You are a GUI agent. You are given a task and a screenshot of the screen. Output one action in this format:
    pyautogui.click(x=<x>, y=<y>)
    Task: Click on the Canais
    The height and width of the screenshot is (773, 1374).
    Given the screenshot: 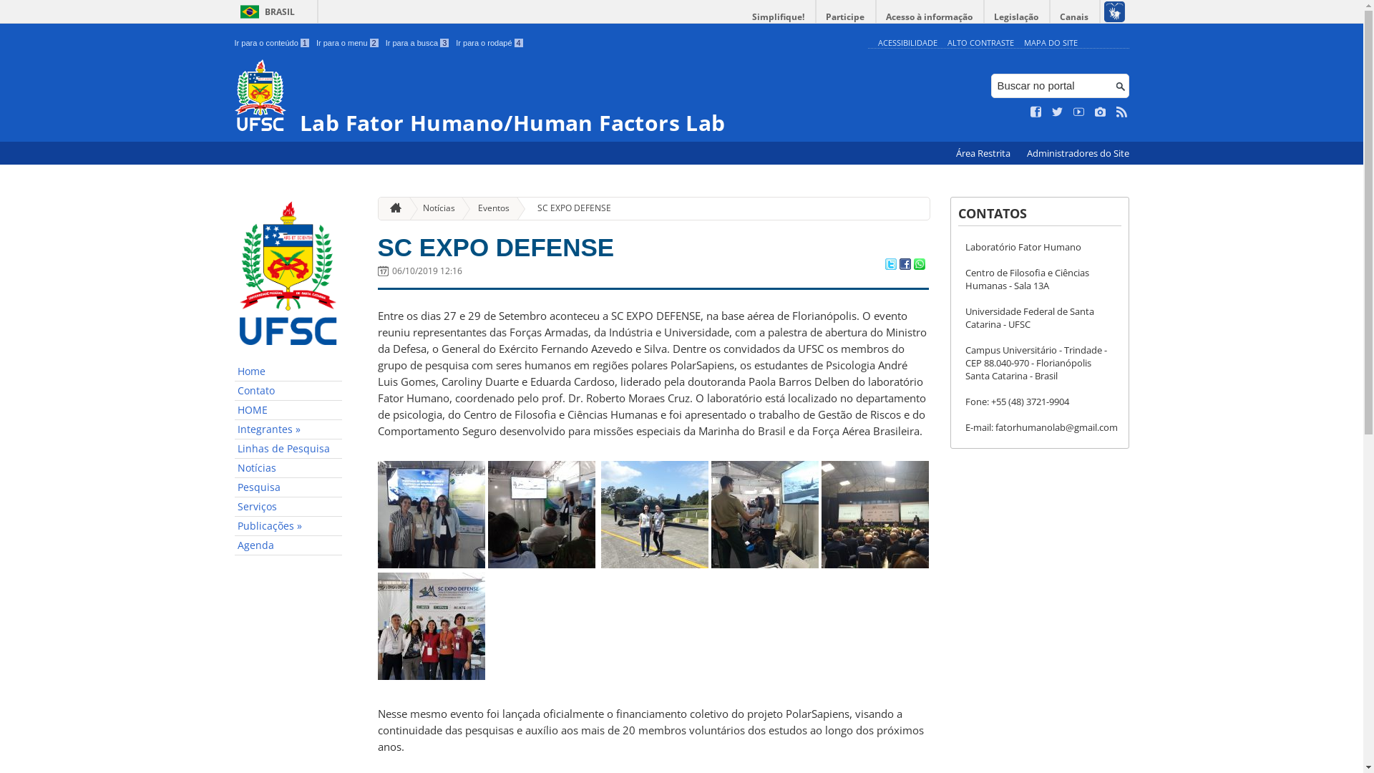 What is the action you would take?
    pyautogui.click(x=1075, y=17)
    